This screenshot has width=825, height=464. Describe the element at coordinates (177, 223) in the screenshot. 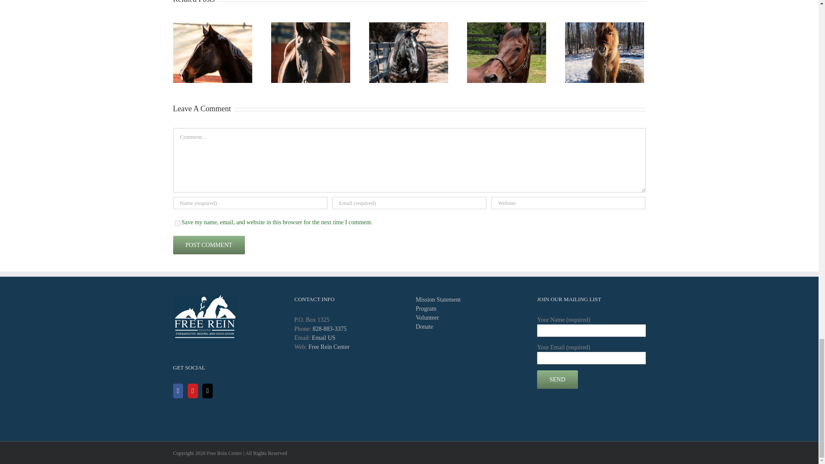

I see `yes` at that location.